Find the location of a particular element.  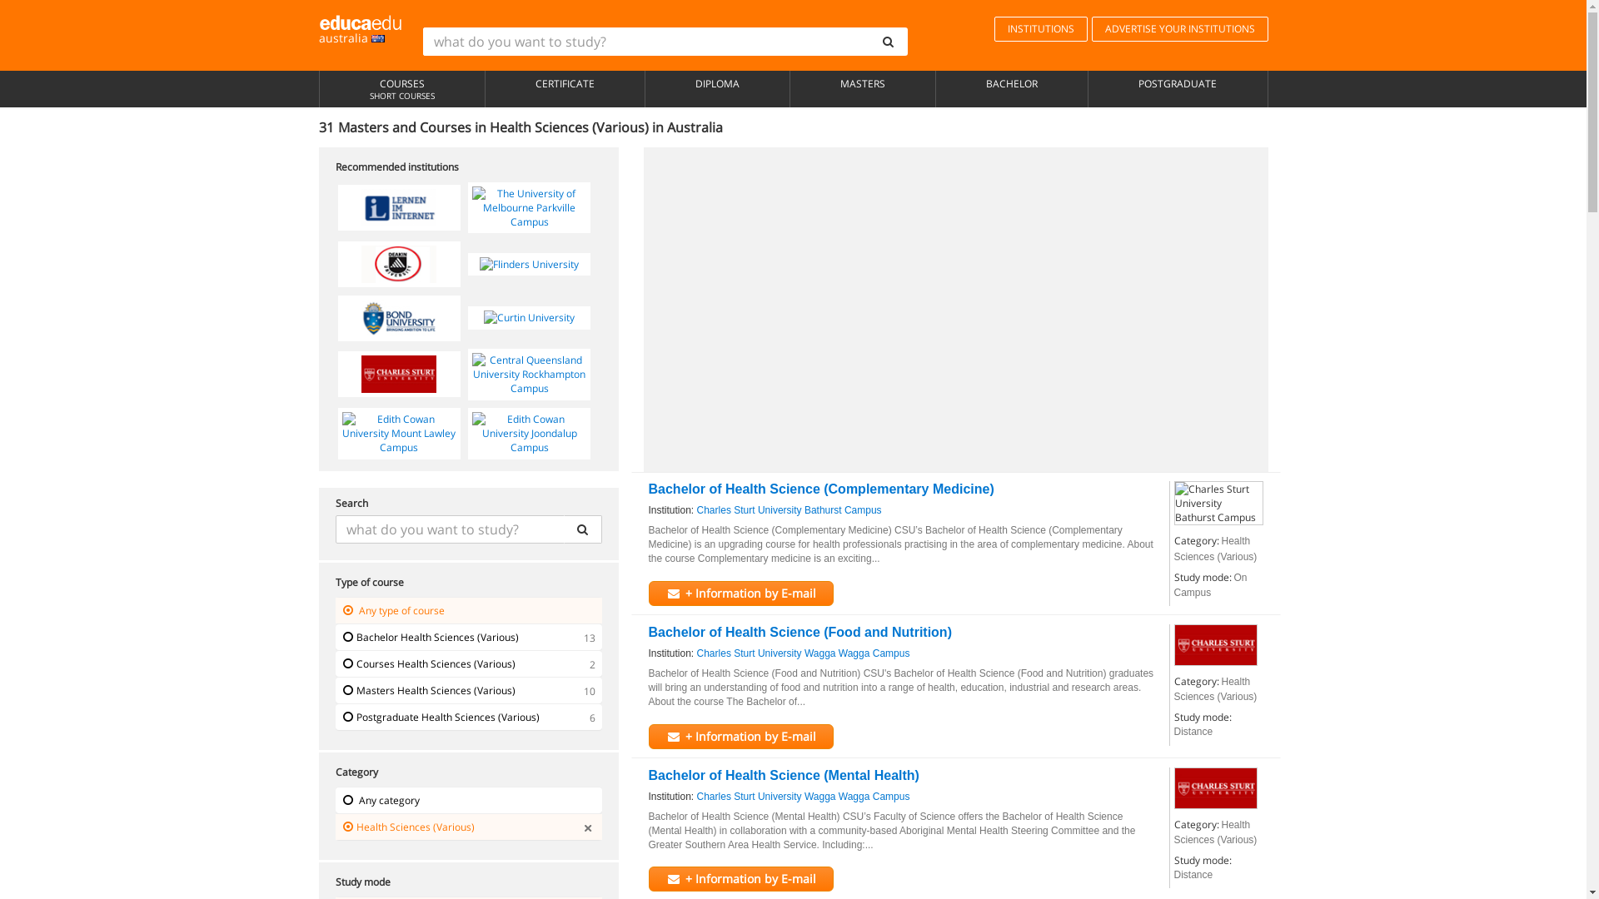

ADVERTISE YOUR INSTITUTIONS is located at coordinates (1179, 29).